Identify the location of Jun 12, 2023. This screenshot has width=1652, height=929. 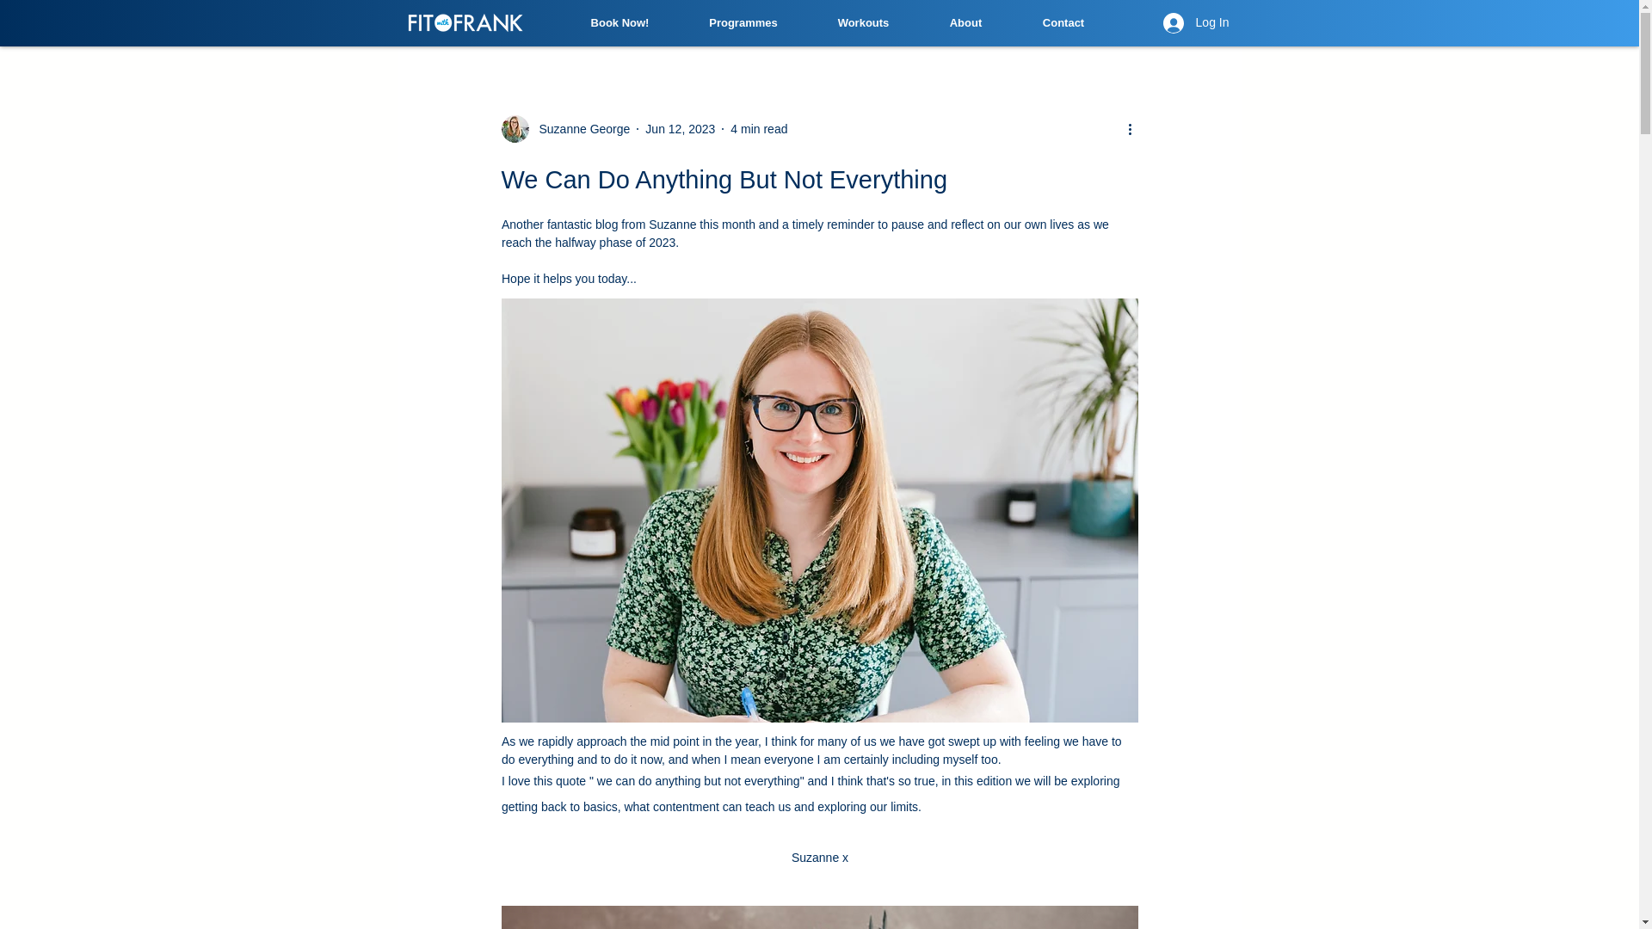
(680, 128).